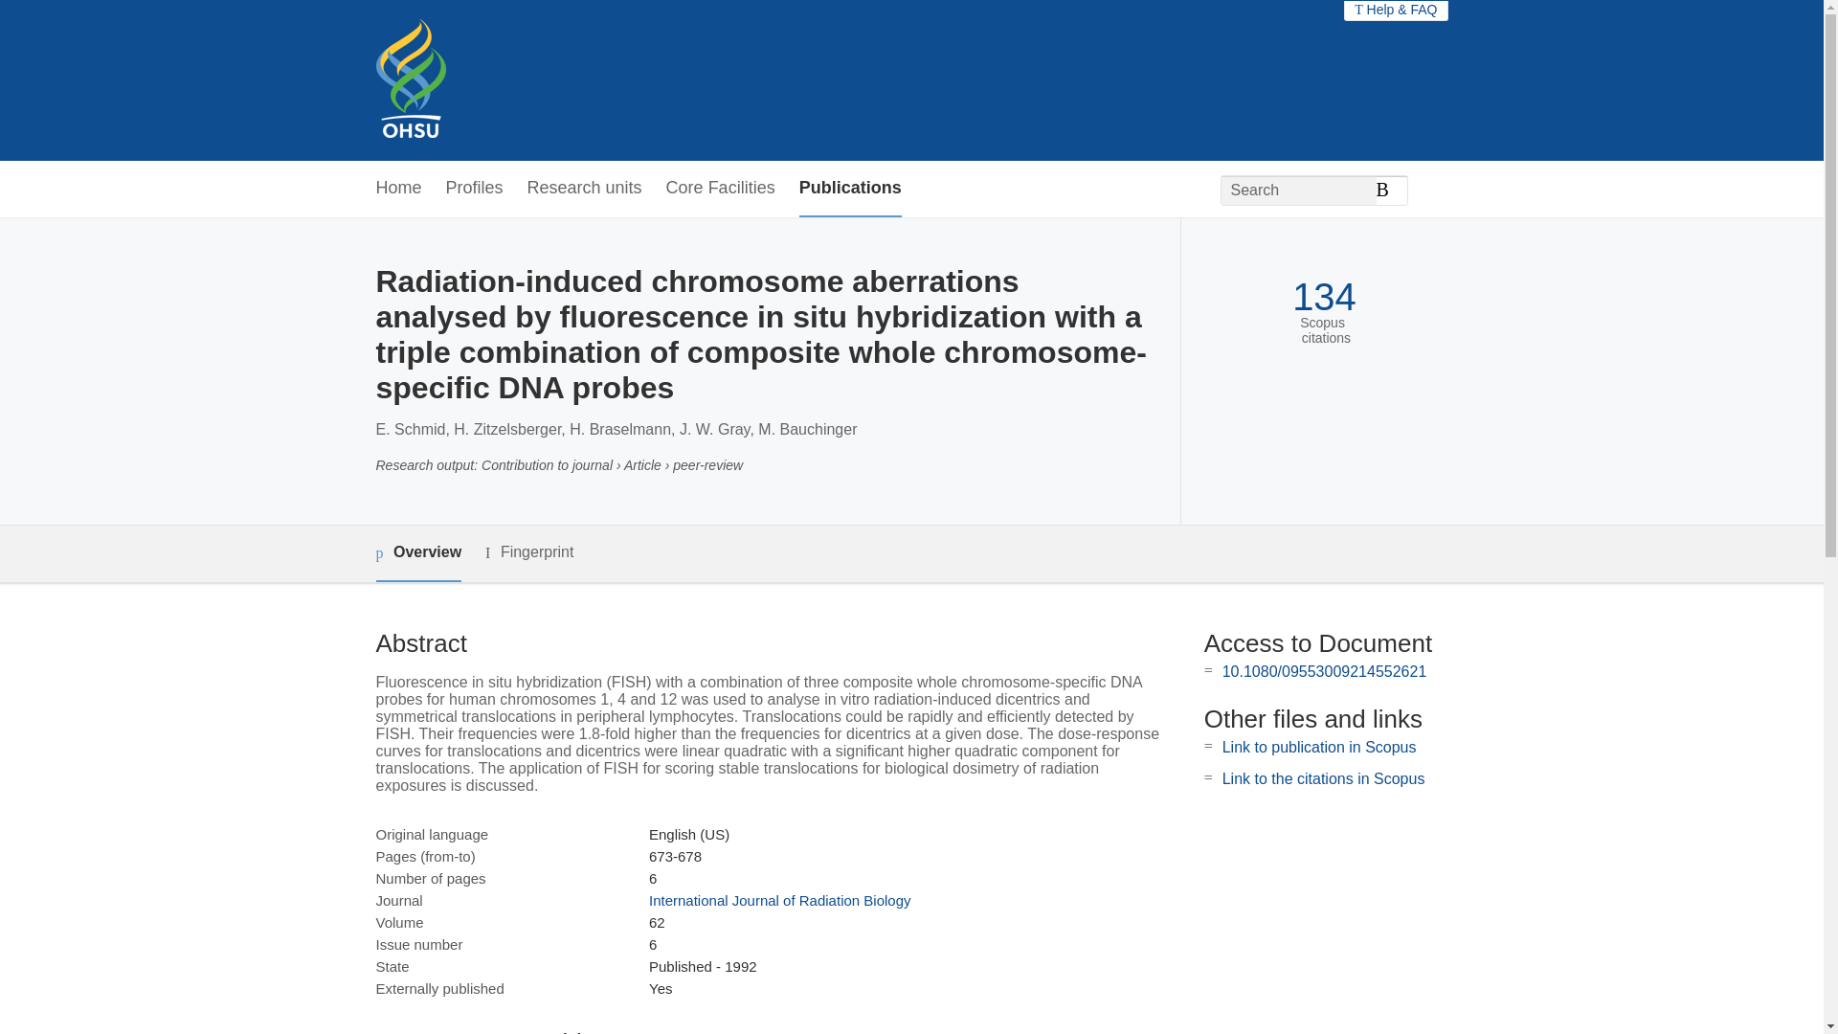 The height and width of the screenshot is (1034, 1838). Describe the element at coordinates (1323, 777) in the screenshot. I see `Link to the citations in Scopus` at that location.